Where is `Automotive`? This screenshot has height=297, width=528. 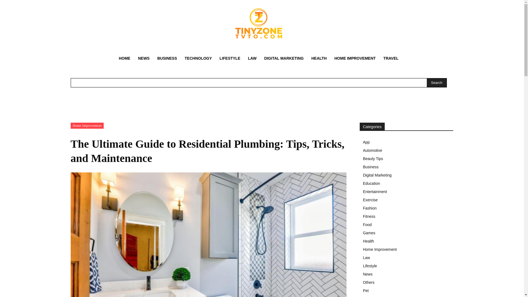 Automotive is located at coordinates (406, 150).